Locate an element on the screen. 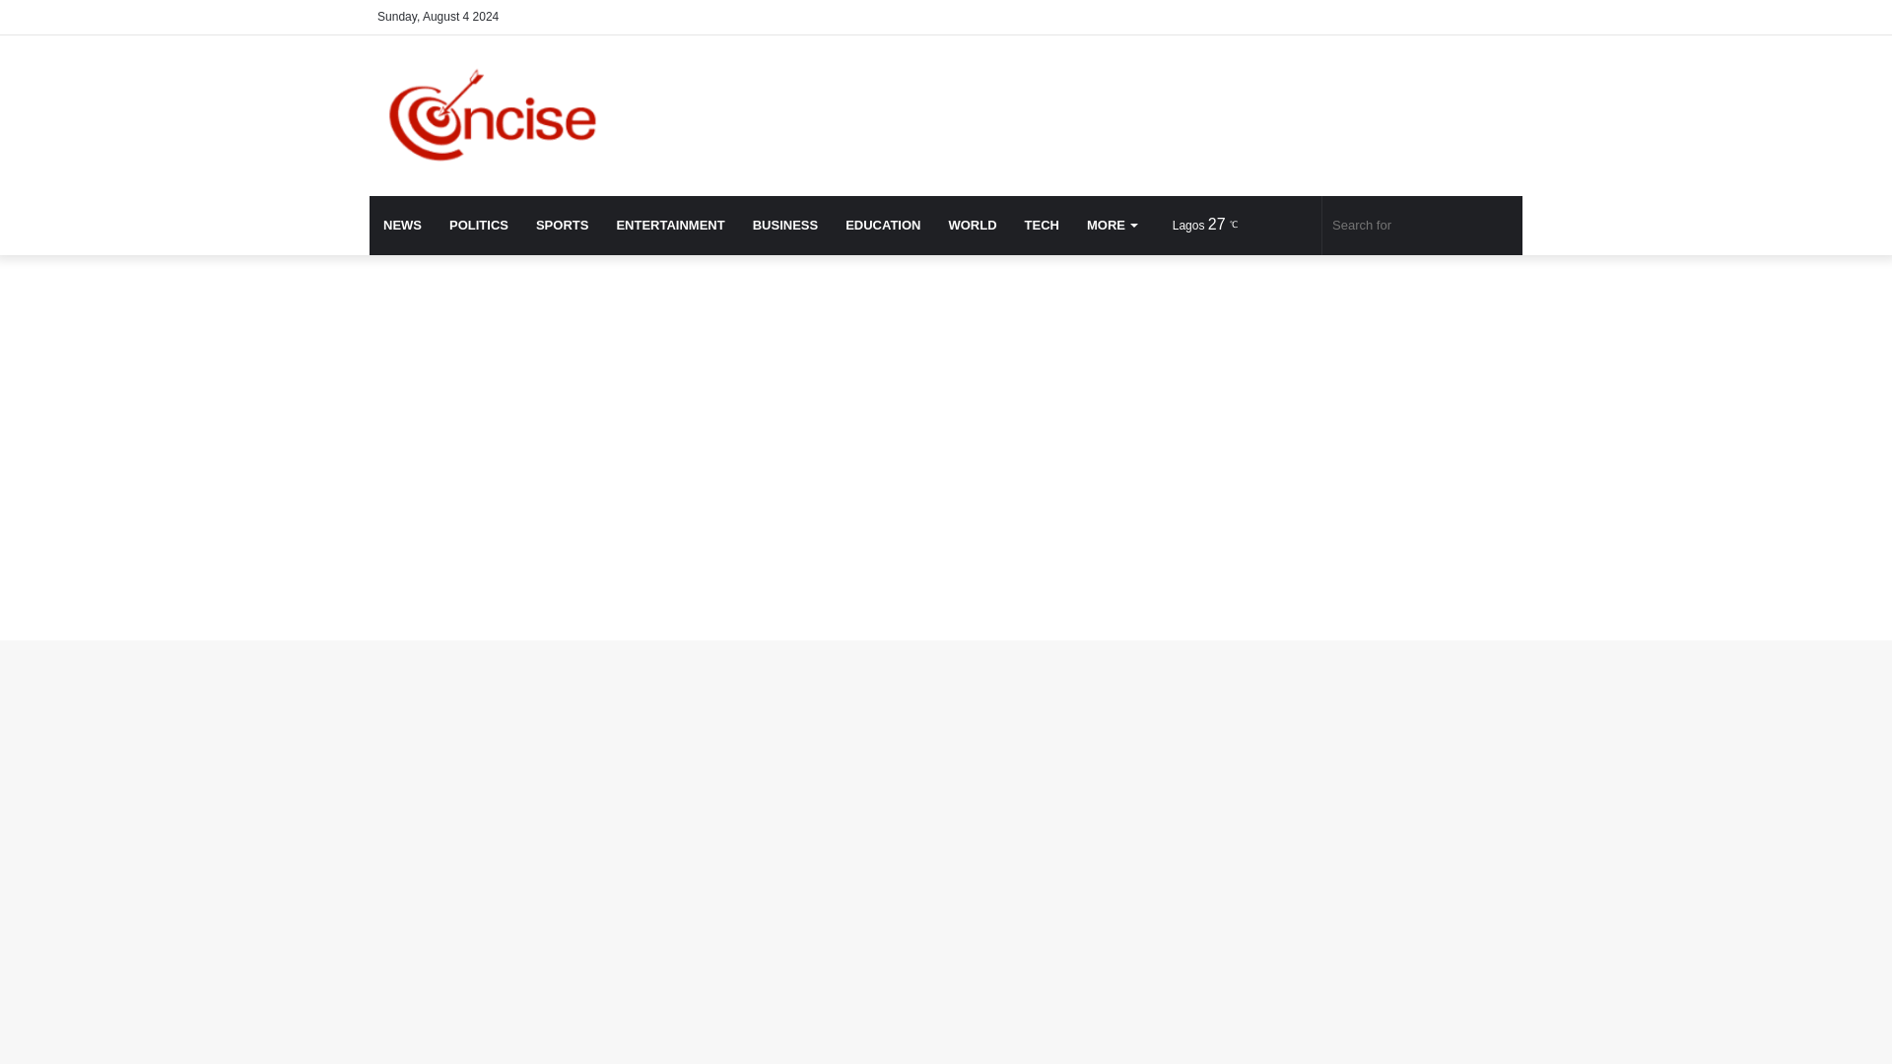 This screenshot has height=1064, width=1892. POLITICS is located at coordinates (478, 225).